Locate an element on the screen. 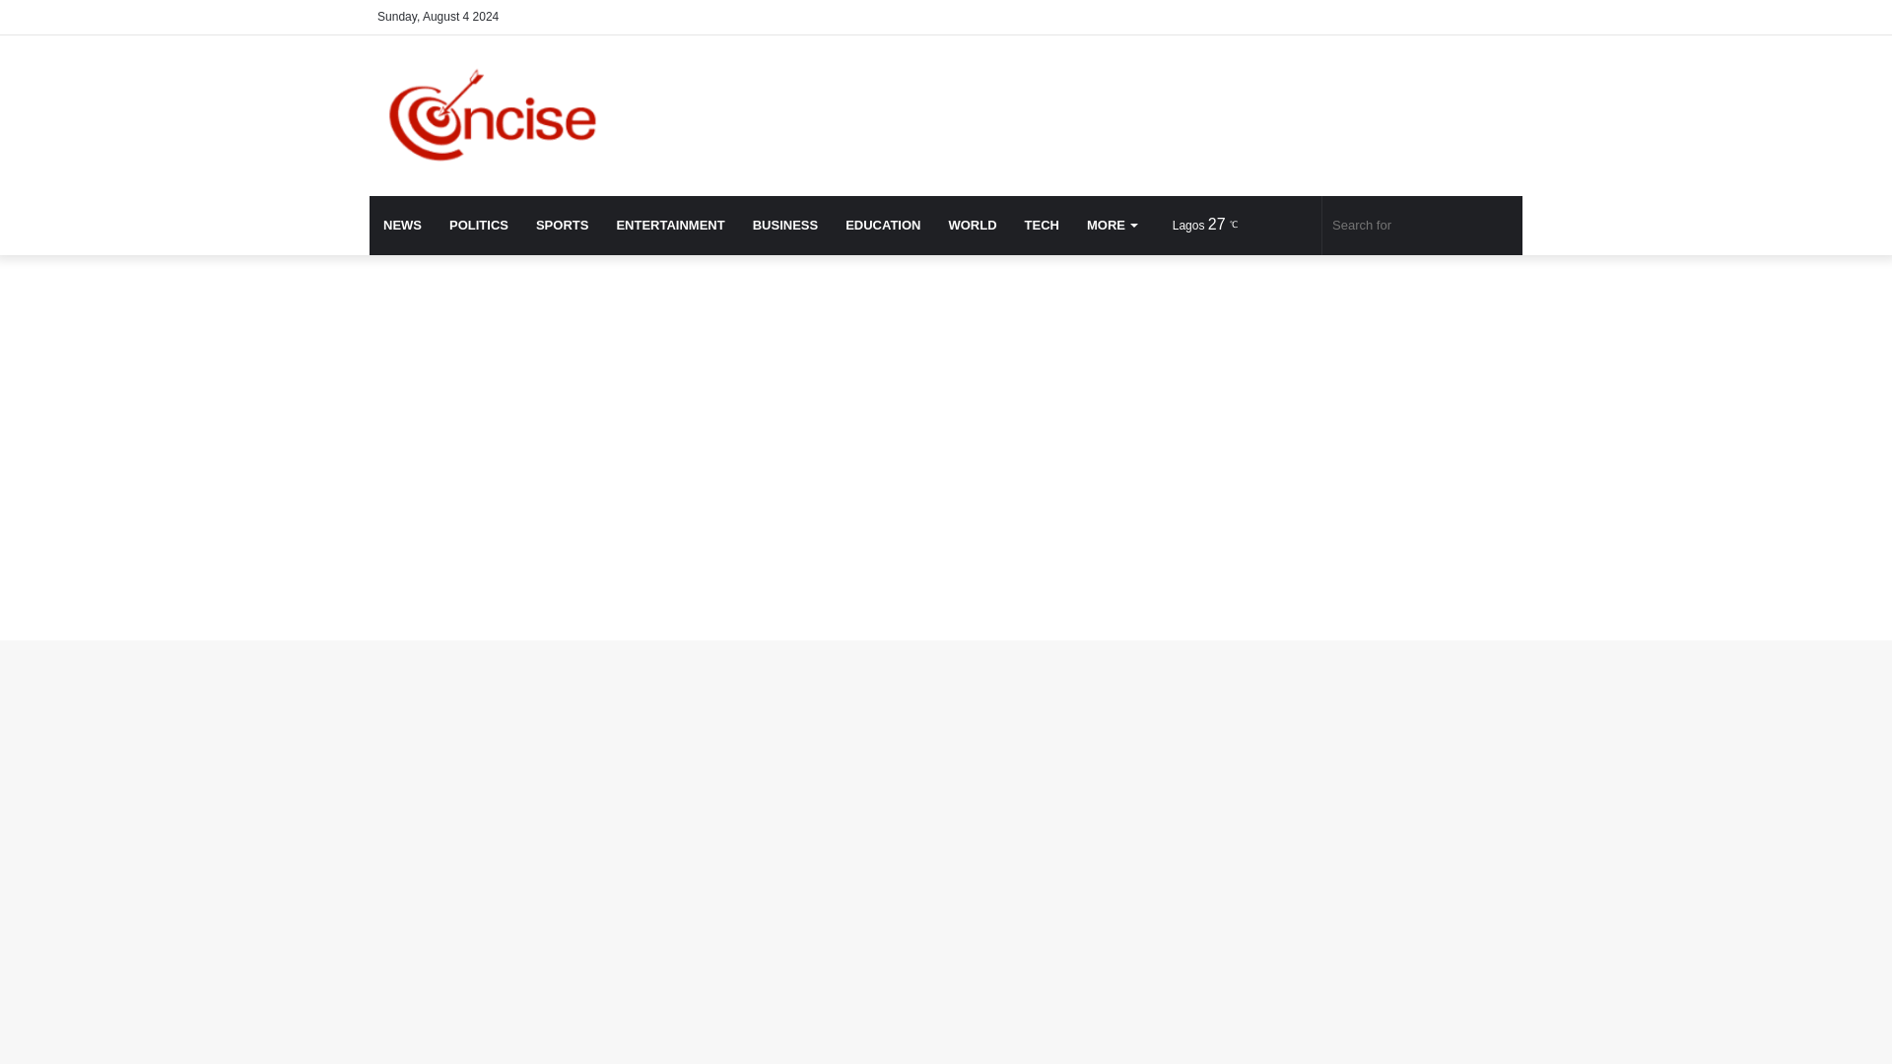 This screenshot has height=1064, width=1892. POLITICS is located at coordinates (478, 225).